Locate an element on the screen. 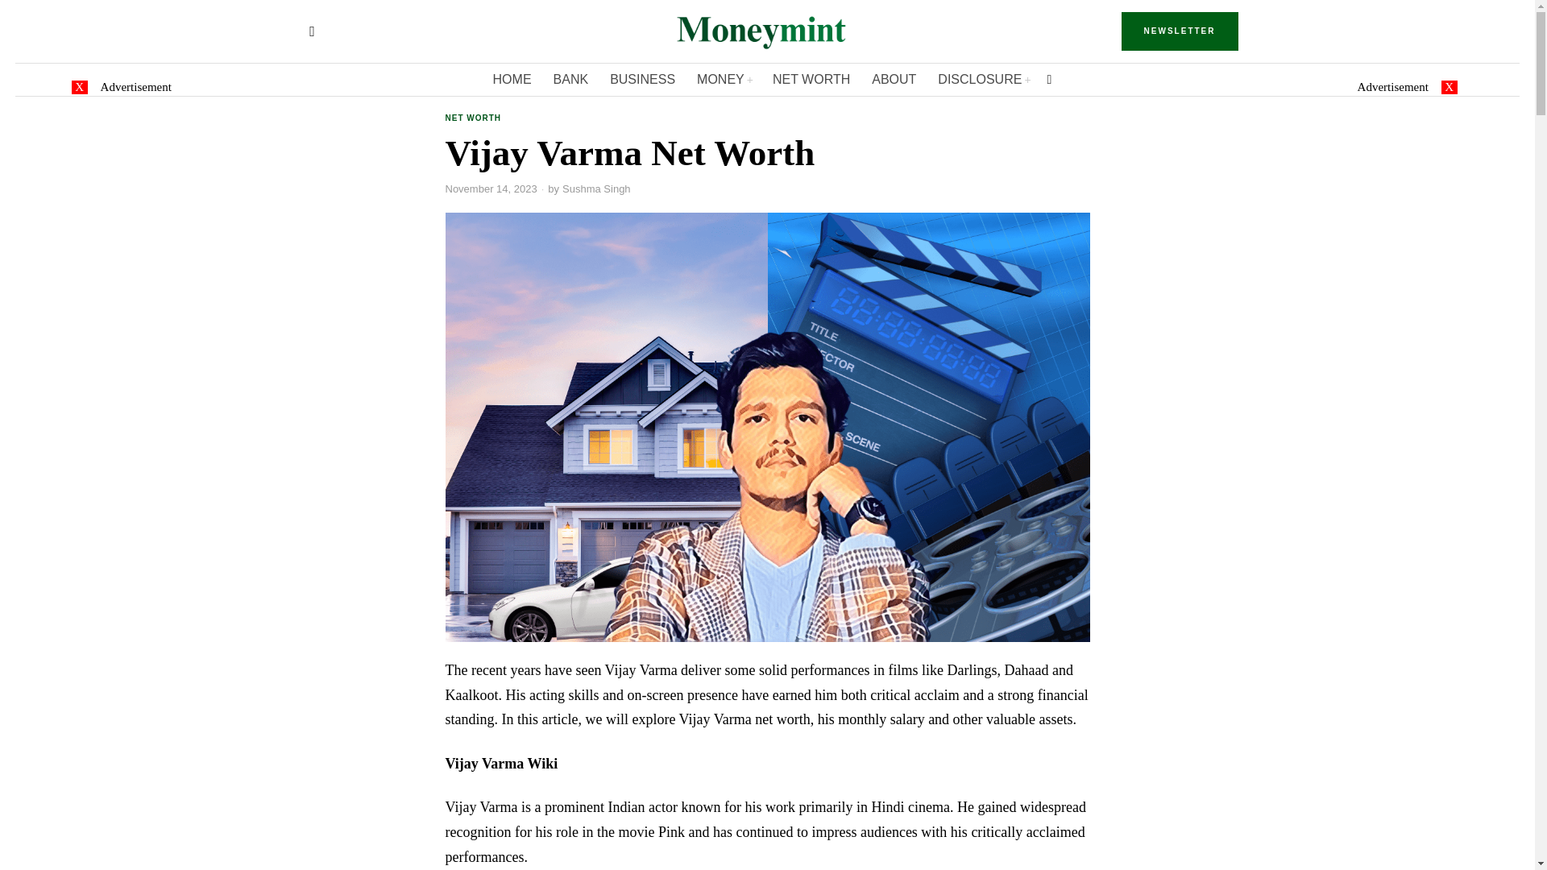  NET WORTH is located at coordinates (473, 119).